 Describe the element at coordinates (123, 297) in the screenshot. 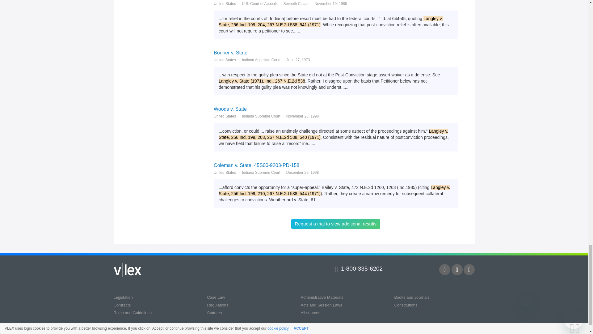

I see `Legislation` at that location.